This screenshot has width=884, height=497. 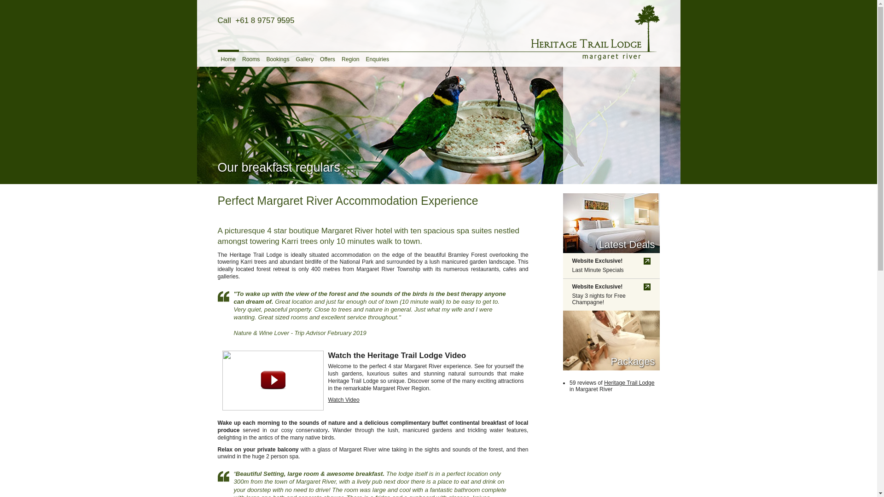 I want to click on Our breakfast regulars ..., so click(x=439, y=92).